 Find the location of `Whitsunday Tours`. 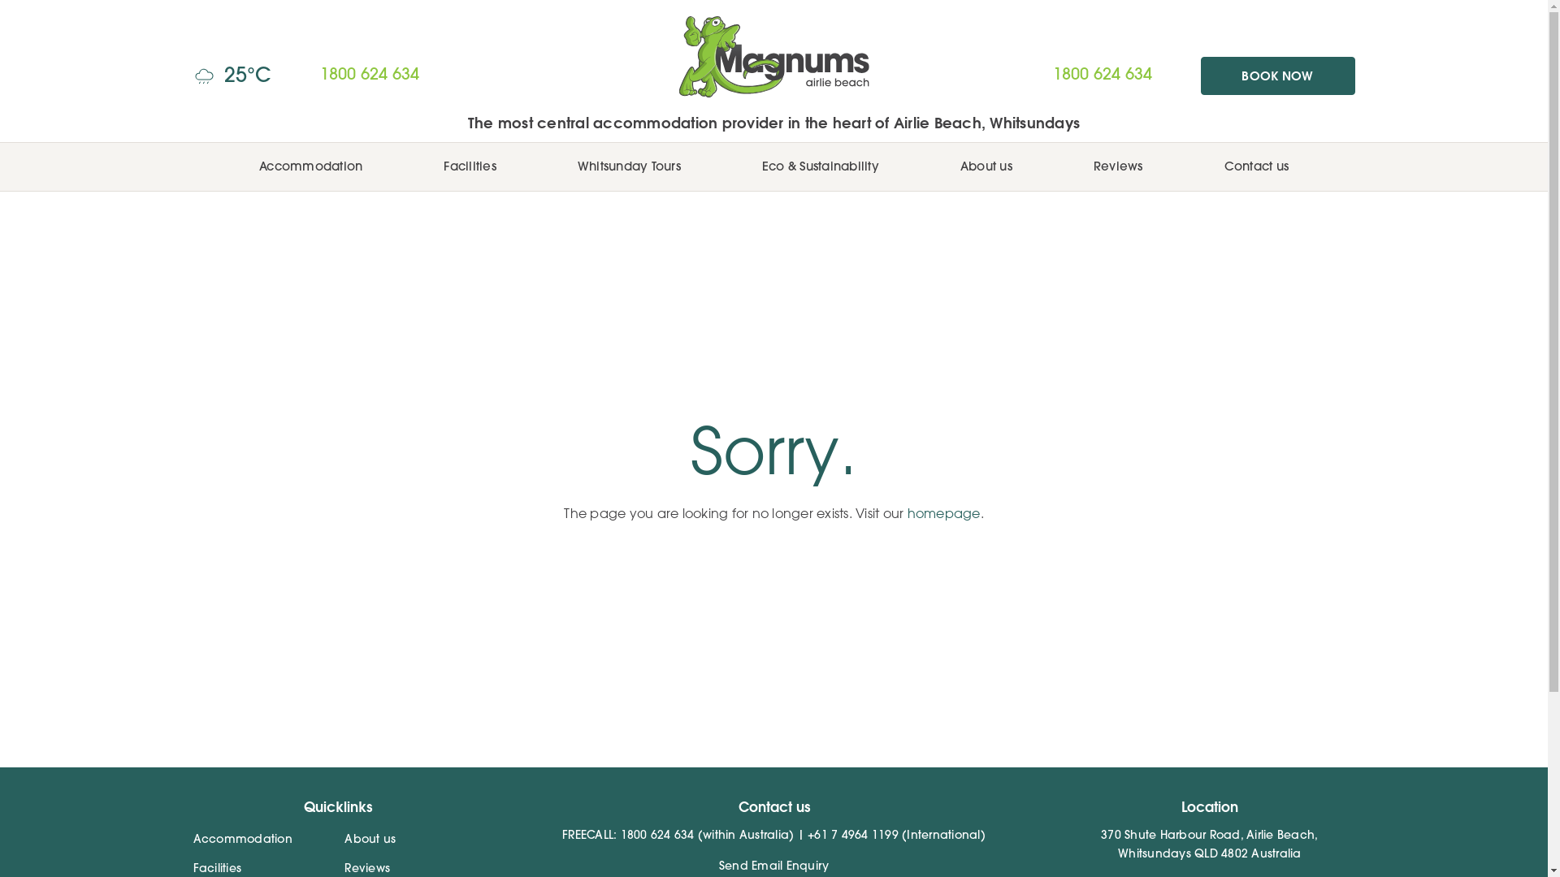

Whitsunday Tours is located at coordinates (629, 169).